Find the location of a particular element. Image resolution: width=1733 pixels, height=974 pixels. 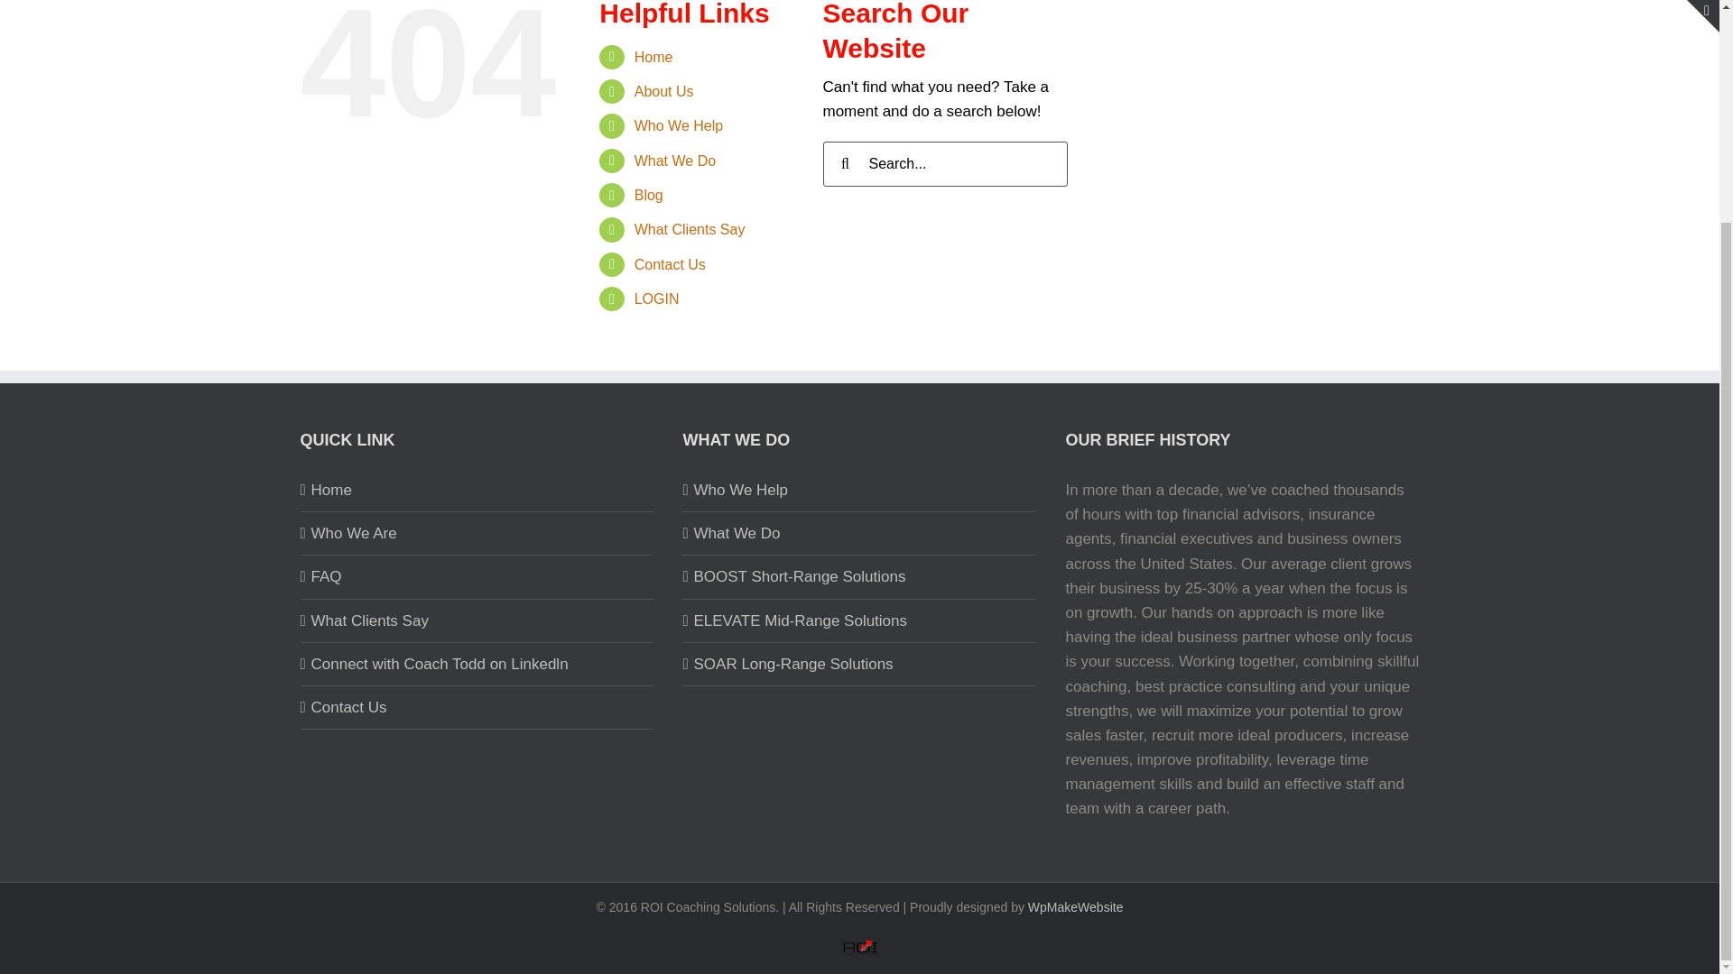

LOGIN is located at coordinates (858, 943).